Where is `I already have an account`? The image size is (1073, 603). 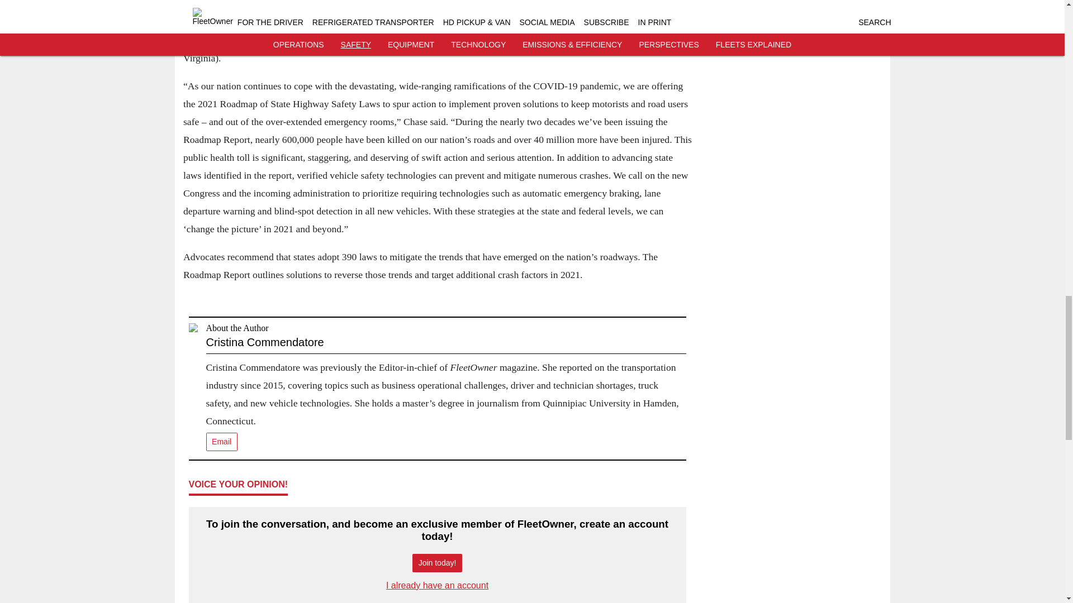 I already have an account is located at coordinates (437, 585).